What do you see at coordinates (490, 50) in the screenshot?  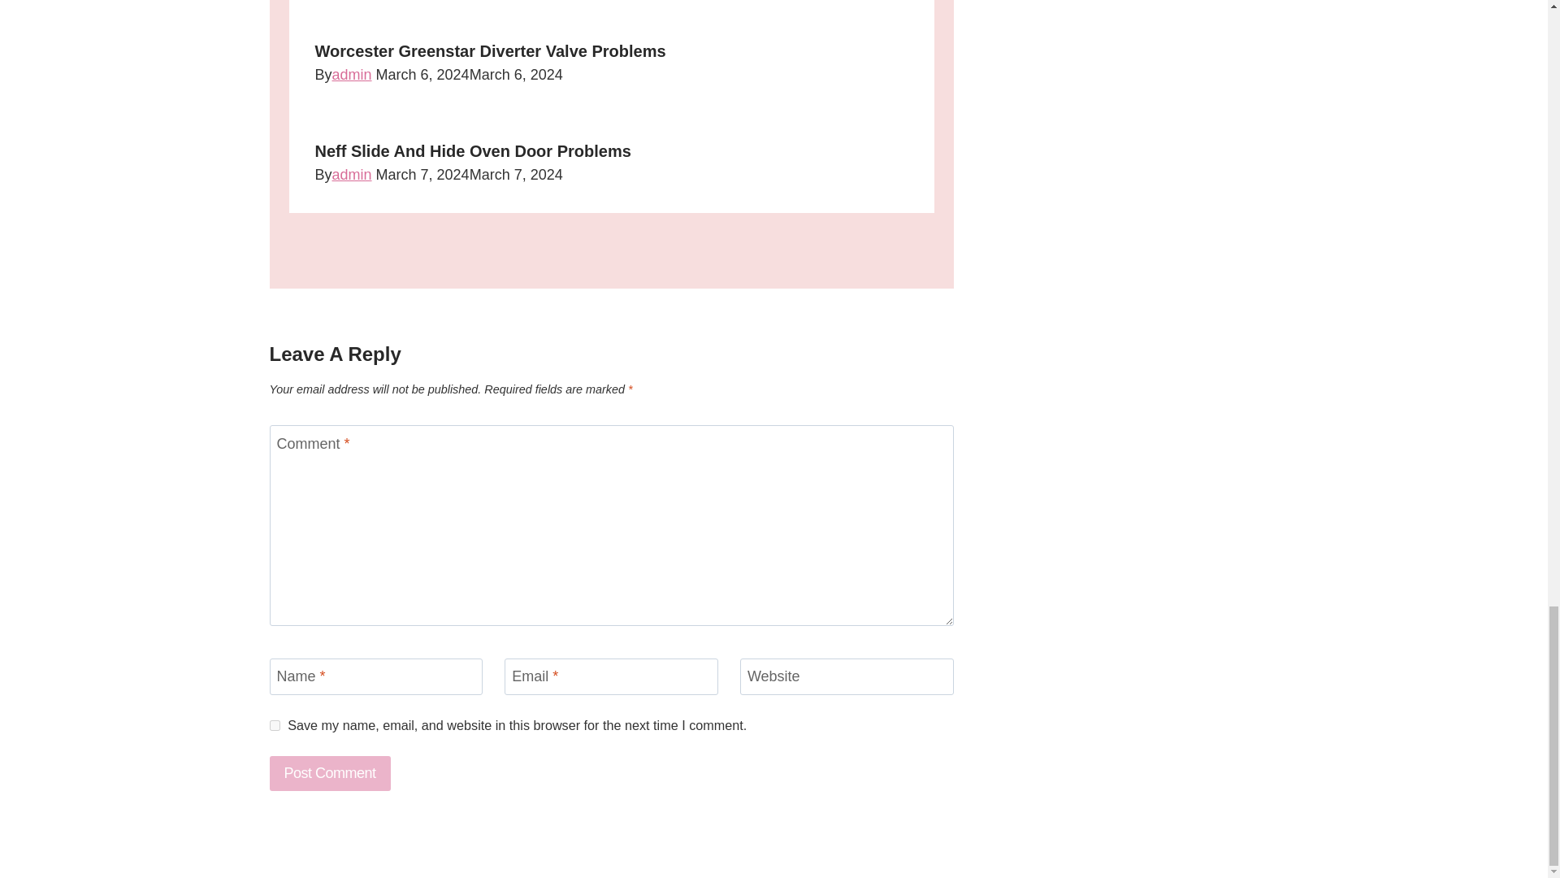 I see `Worcester Greenstar Diverter Valve Problems` at bounding box center [490, 50].